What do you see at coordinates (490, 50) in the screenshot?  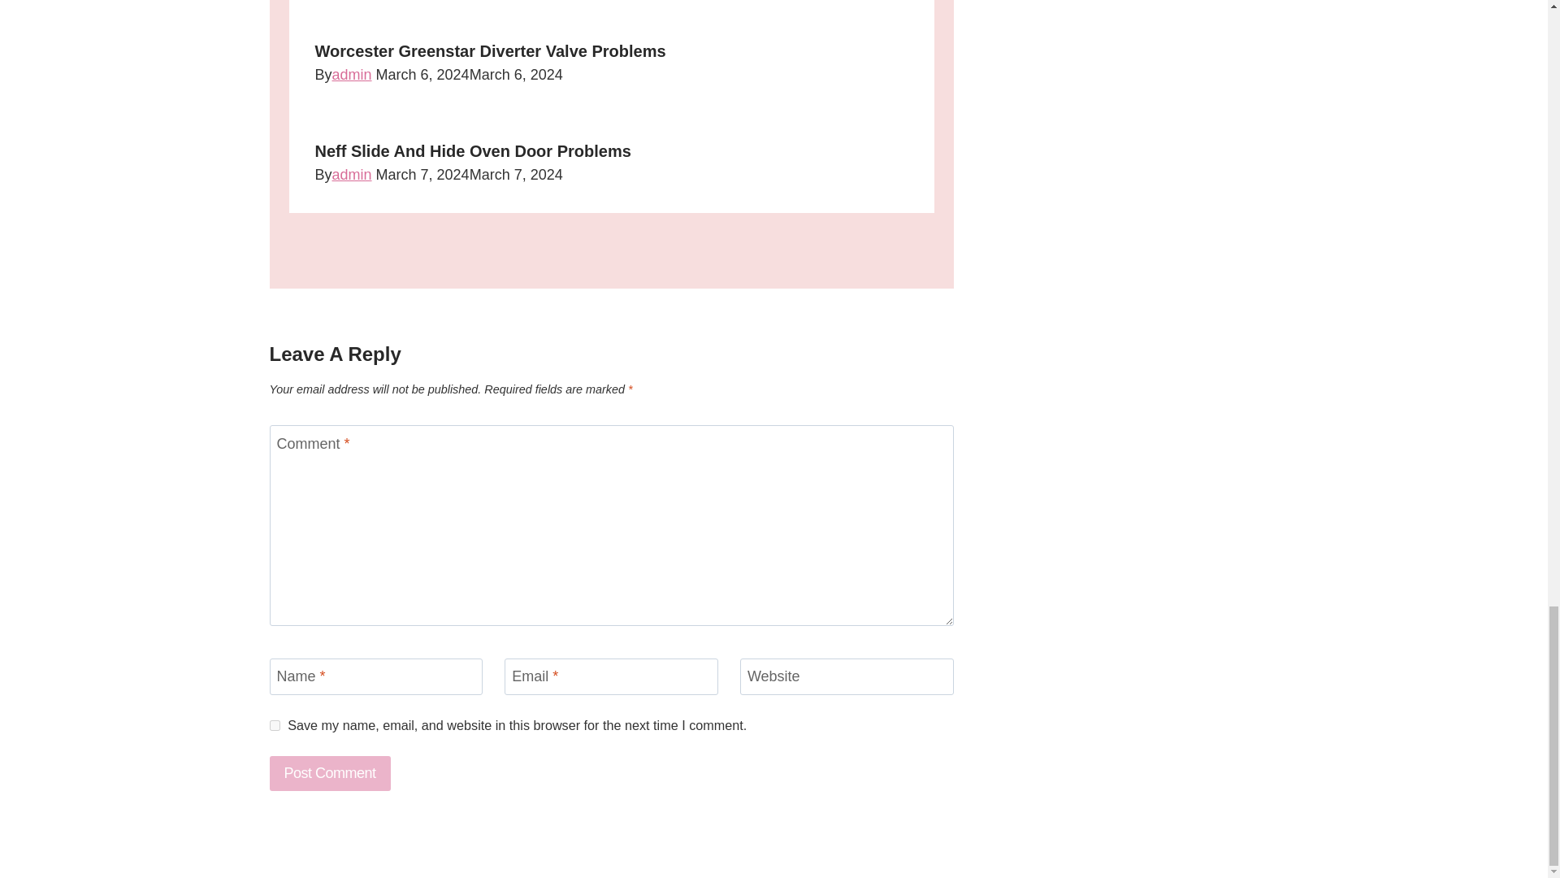 I see `Worcester Greenstar Diverter Valve Problems` at bounding box center [490, 50].